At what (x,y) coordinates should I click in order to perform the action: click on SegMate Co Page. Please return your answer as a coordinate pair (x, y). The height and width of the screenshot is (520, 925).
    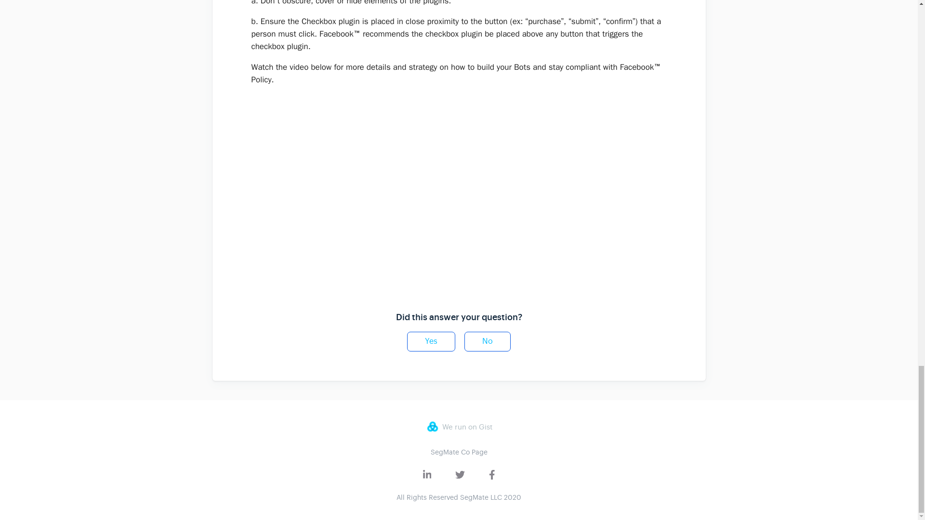
    Looking at the image, I should click on (459, 452).